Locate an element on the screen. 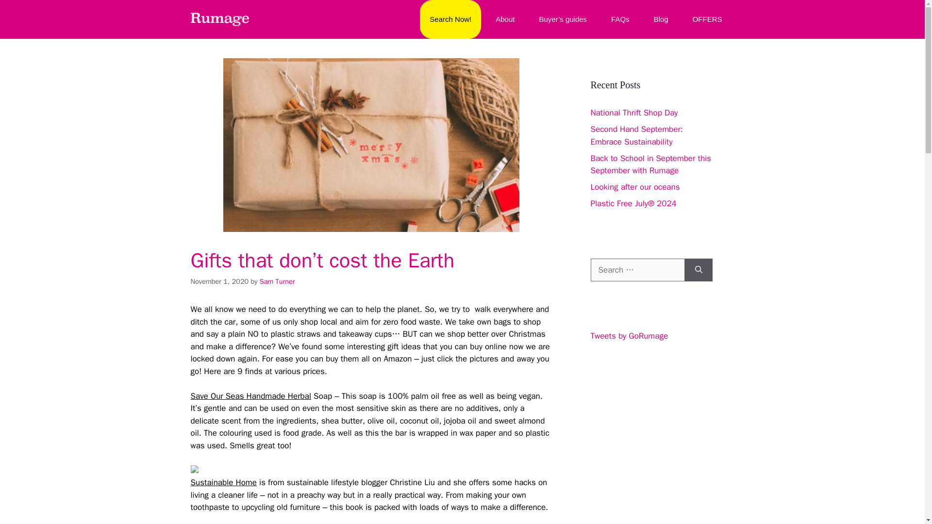 Image resolution: width=932 pixels, height=524 pixels. About is located at coordinates (505, 19).